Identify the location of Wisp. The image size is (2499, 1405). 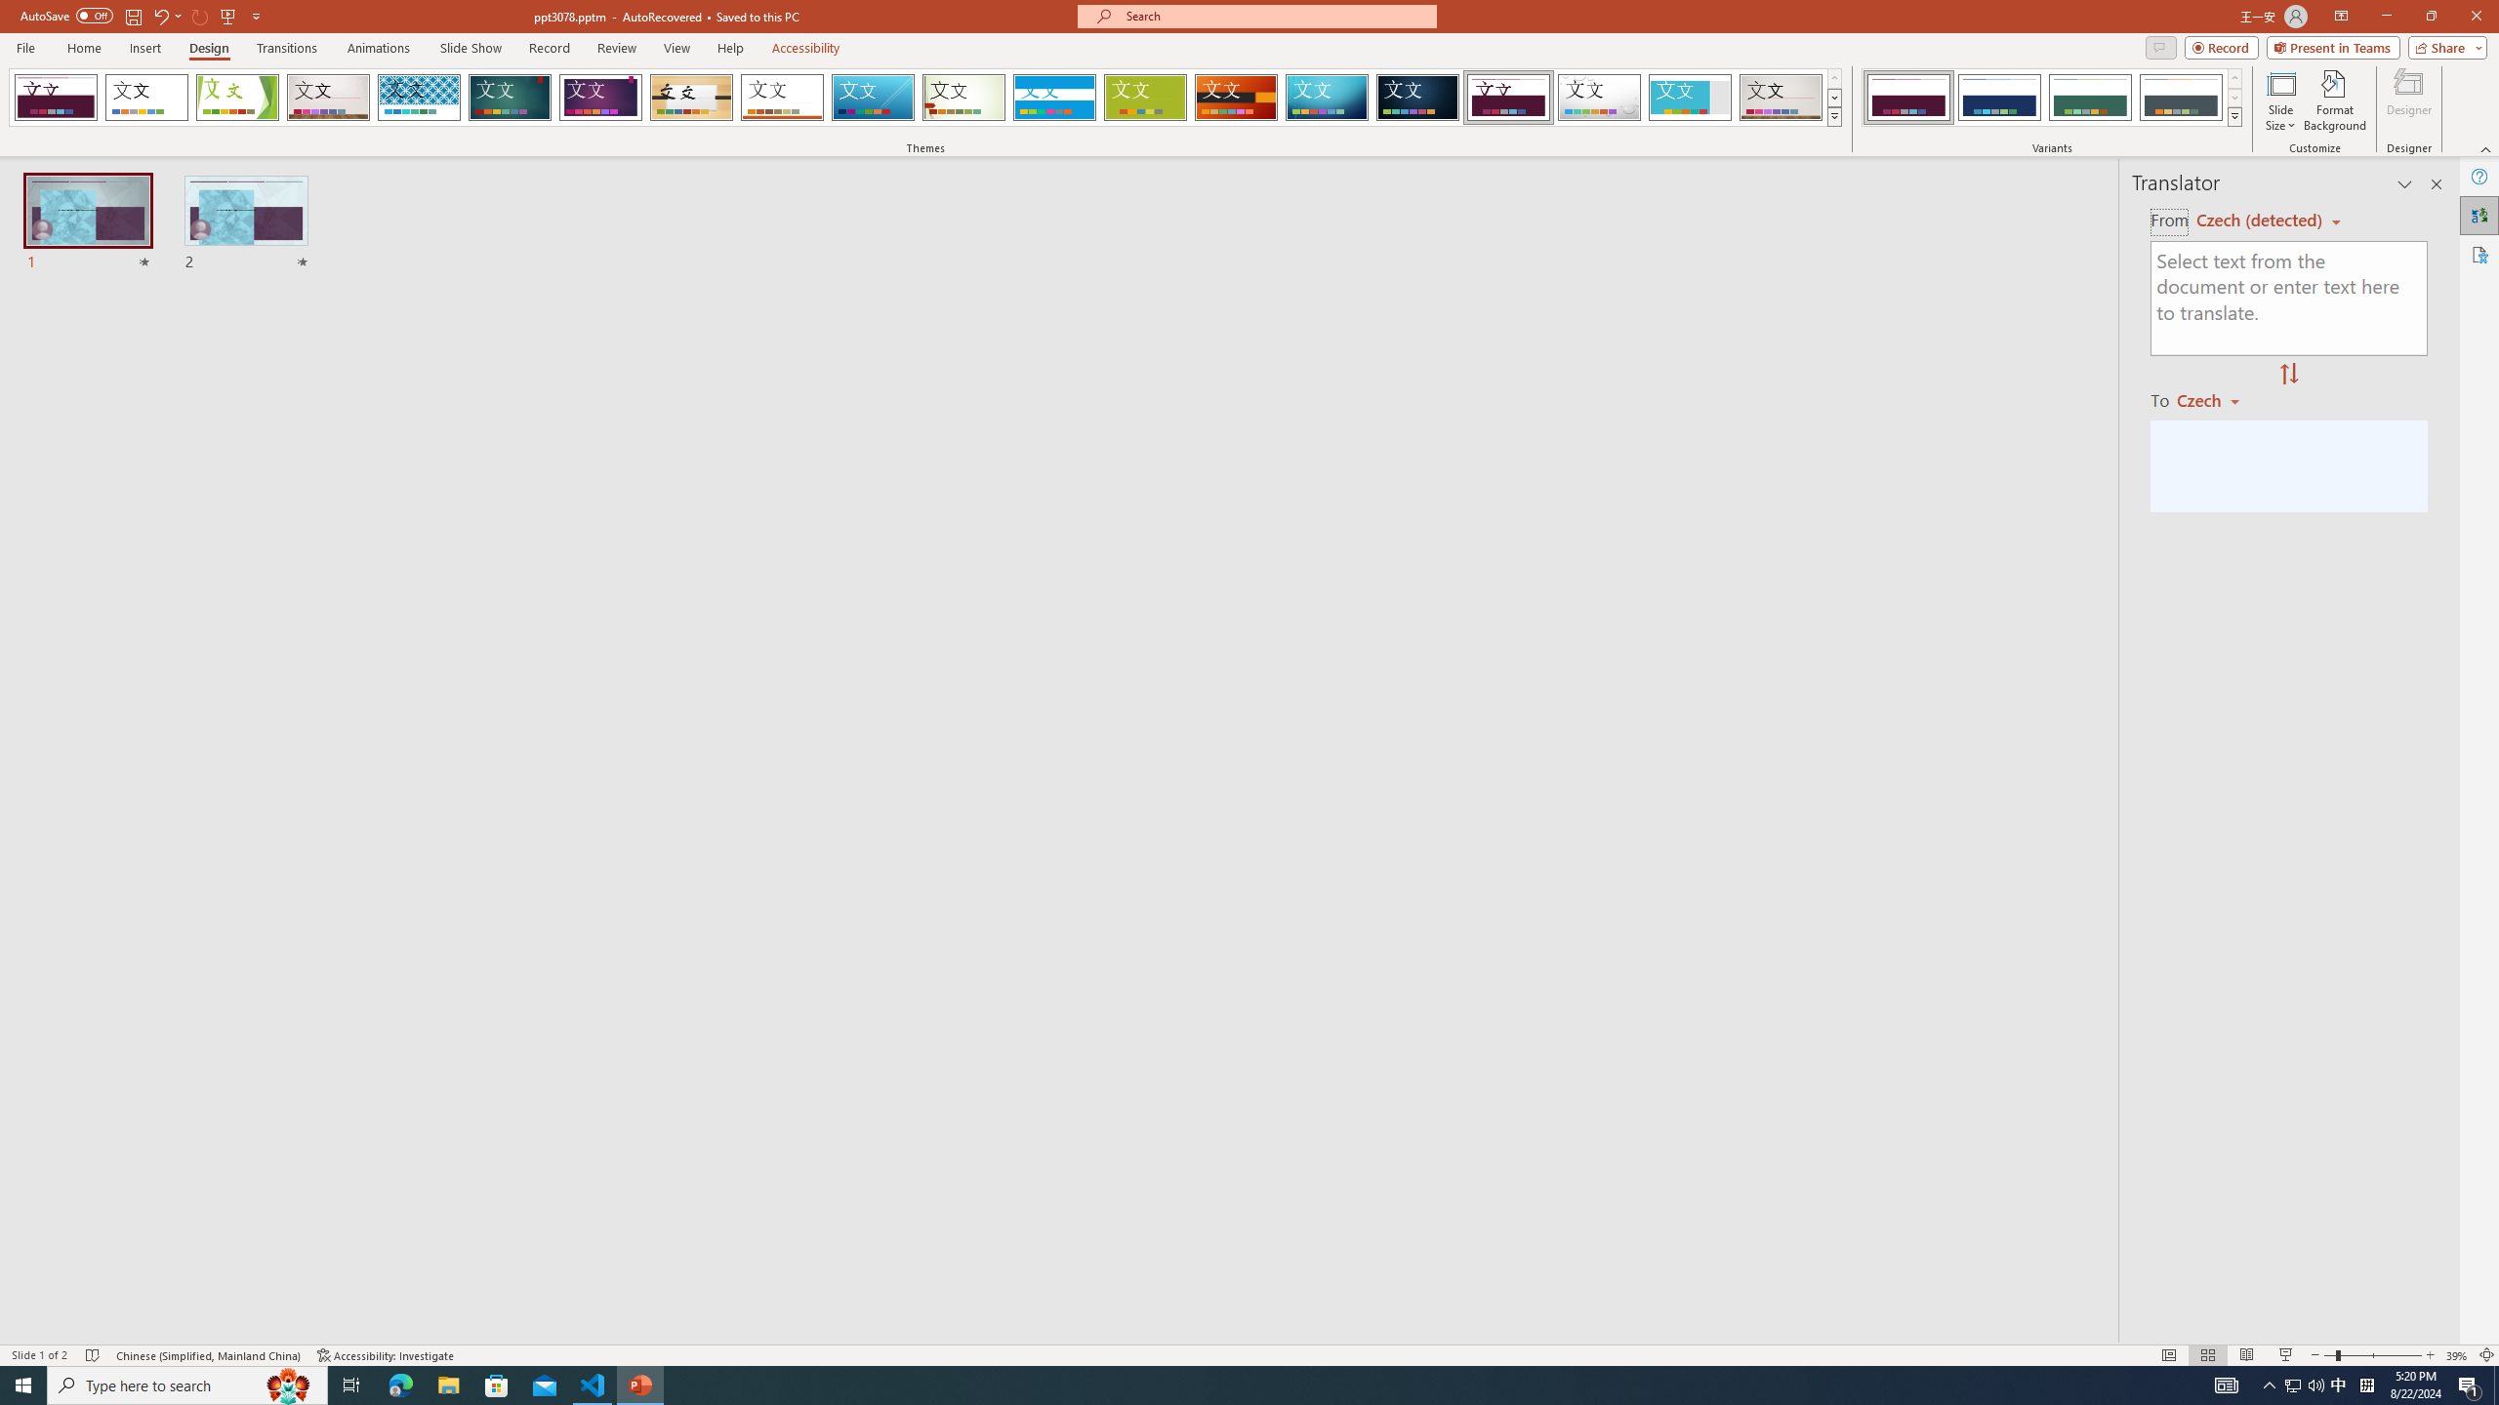
(964, 98).